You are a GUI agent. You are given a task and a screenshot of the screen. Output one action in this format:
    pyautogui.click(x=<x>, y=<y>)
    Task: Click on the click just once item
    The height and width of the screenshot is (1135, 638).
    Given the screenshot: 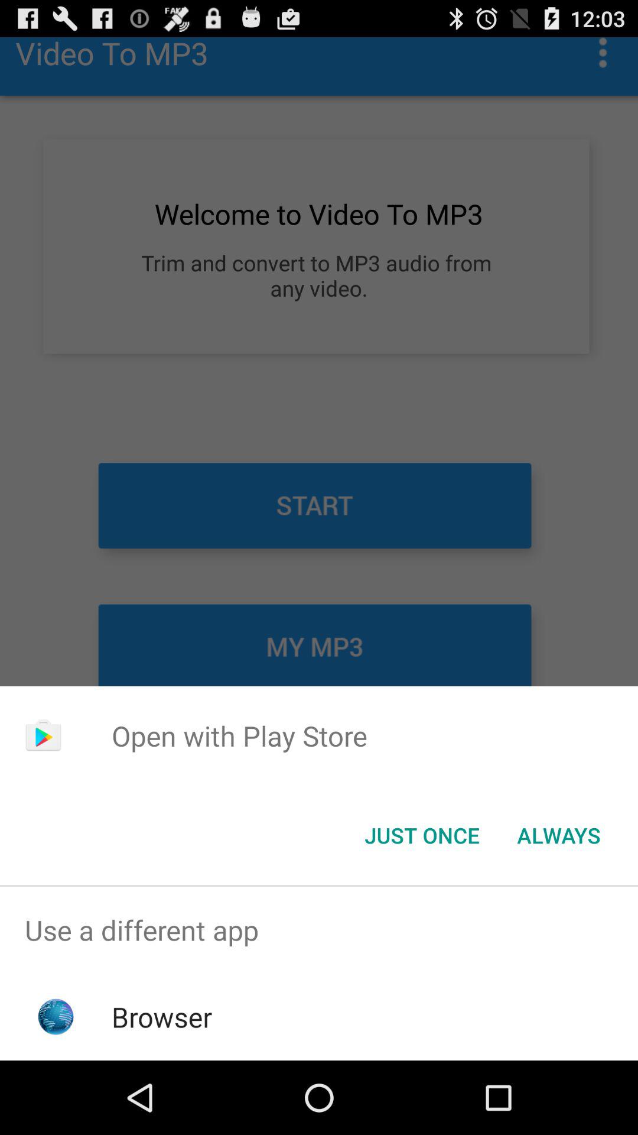 What is the action you would take?
    pyautogui.click(x=422, y=835)
    